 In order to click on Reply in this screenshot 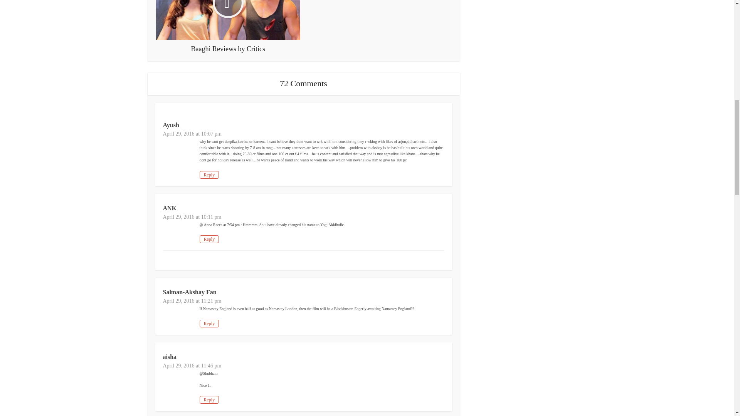, I will do `click(209, 175)`.